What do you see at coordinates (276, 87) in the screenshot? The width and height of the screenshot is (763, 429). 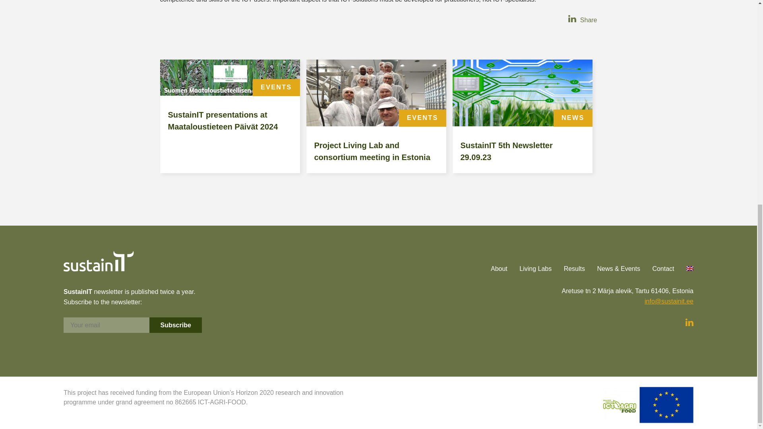 I see `EVENTS` at bounding box center [276, 87].